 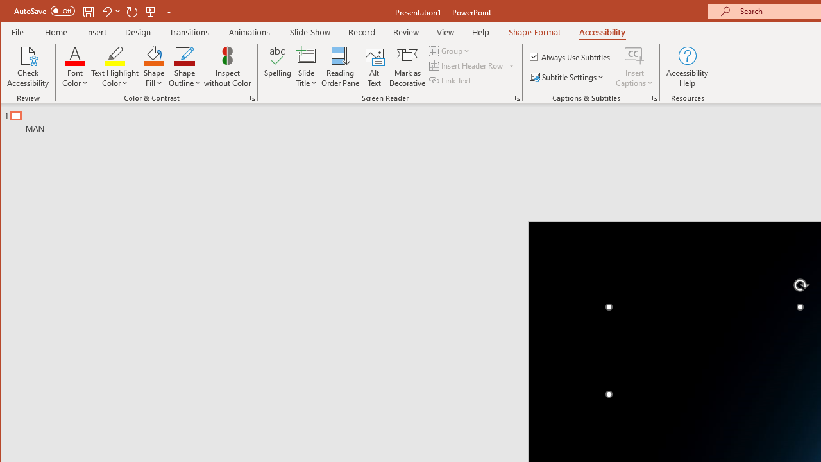 What do you see at coordinates (688, 67) in the screenshot?
I see `Accessibility Help` at bounding box center [688, 67].